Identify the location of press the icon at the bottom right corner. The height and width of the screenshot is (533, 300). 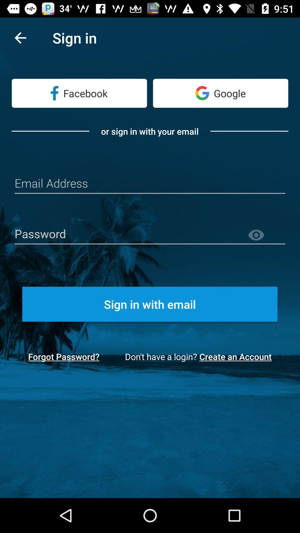
(237, 356).